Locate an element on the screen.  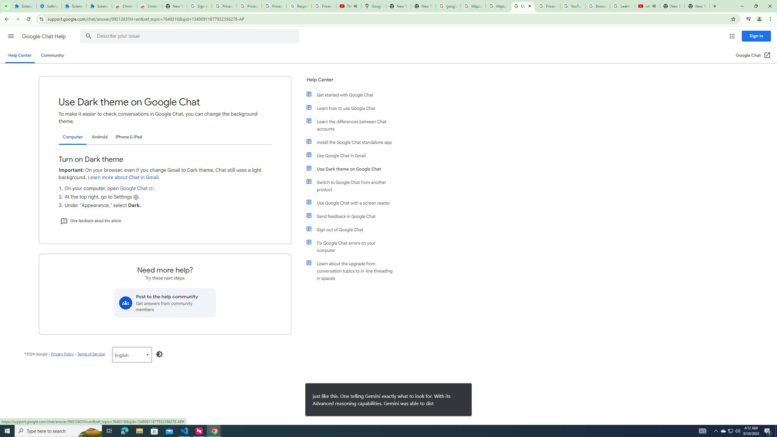
https://scholar.google.com/ is located at coordinates (498, 6).